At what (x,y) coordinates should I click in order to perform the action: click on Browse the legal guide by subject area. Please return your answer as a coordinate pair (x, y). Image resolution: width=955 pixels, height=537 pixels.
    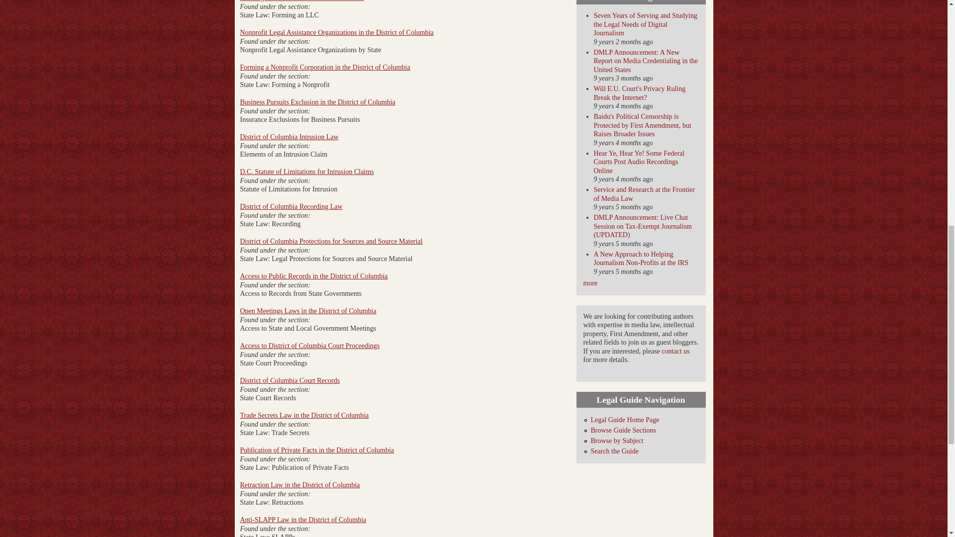
    Looking at the image, I should click on (617, 441).